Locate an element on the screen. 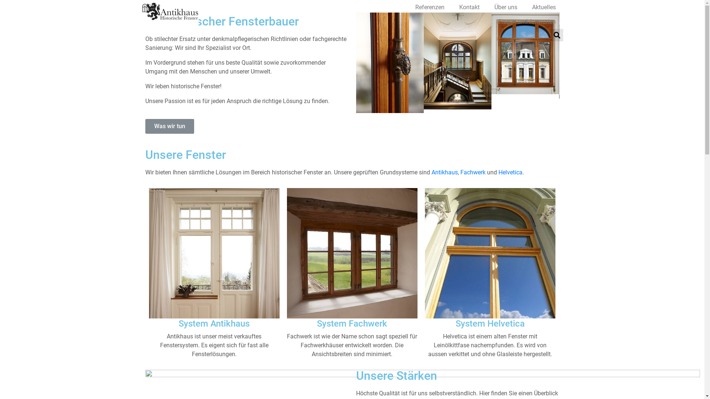 The image size is (710, 399). Aktuelles is located at coordinates (544, 7).